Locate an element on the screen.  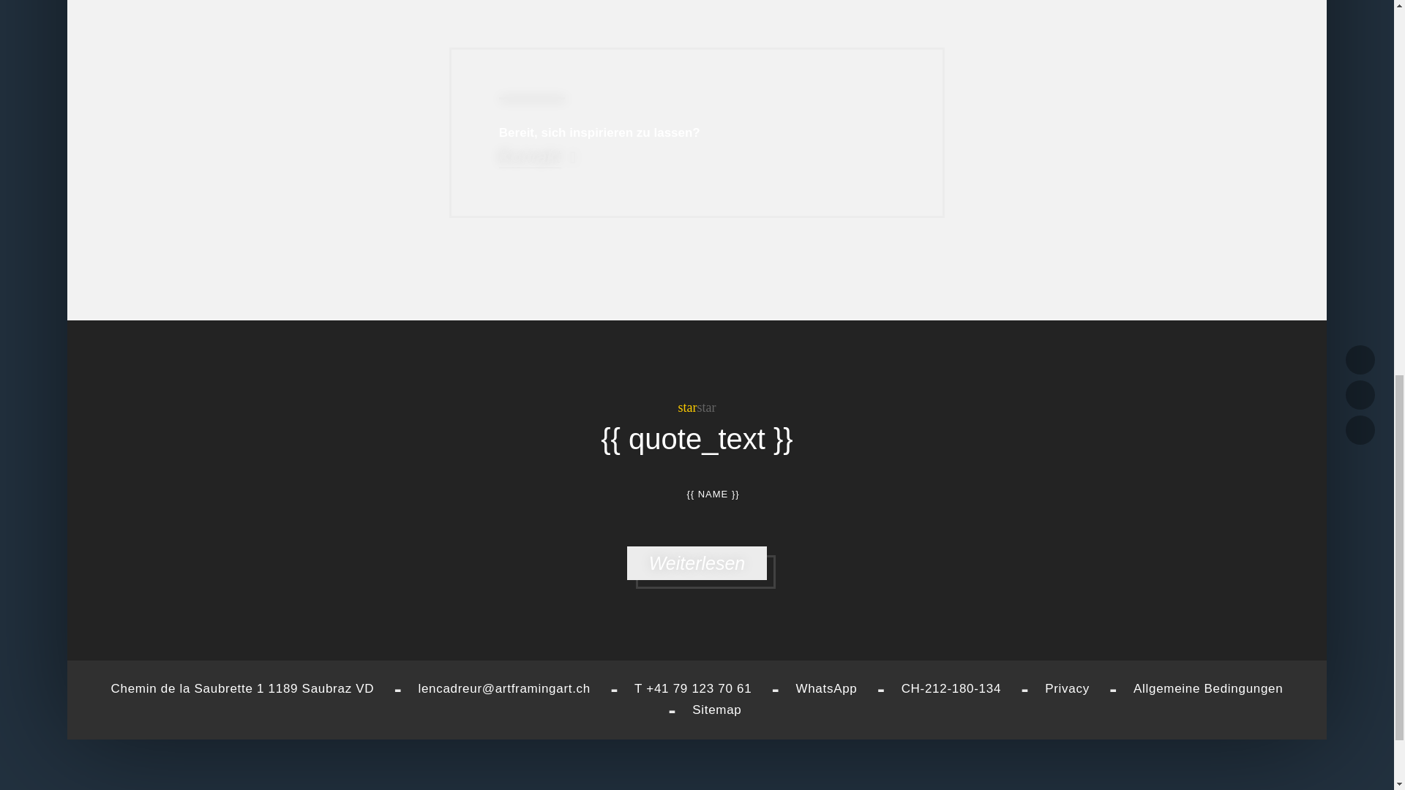
Allgemeine Bedingungen is located at coordinates (1207, 689).